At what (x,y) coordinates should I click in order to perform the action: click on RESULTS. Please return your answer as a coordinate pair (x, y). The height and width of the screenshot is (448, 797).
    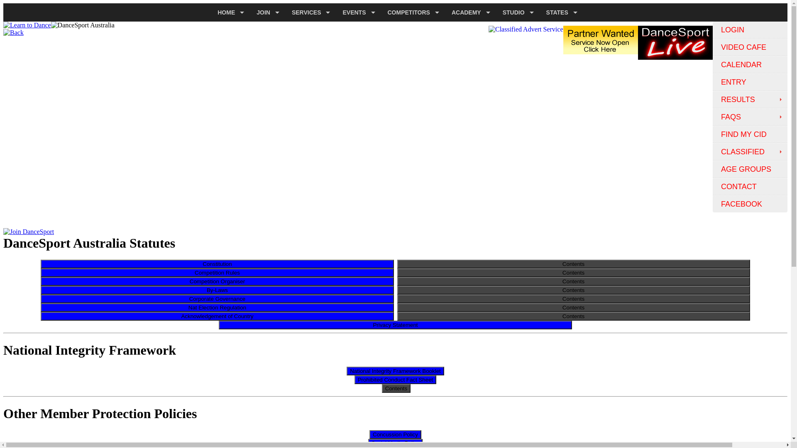
    Looking at the image, I should click on (750, 100).